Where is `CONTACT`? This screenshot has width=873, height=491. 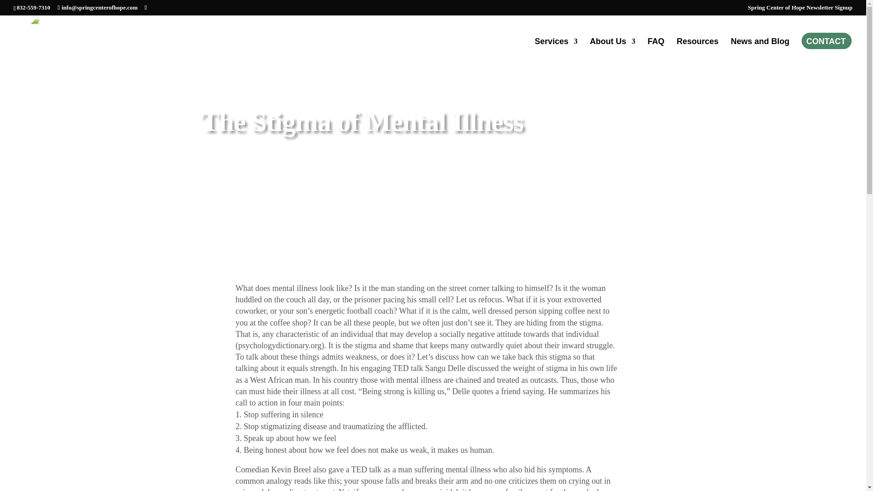 CONTACT is located at coordinates (826, 41).